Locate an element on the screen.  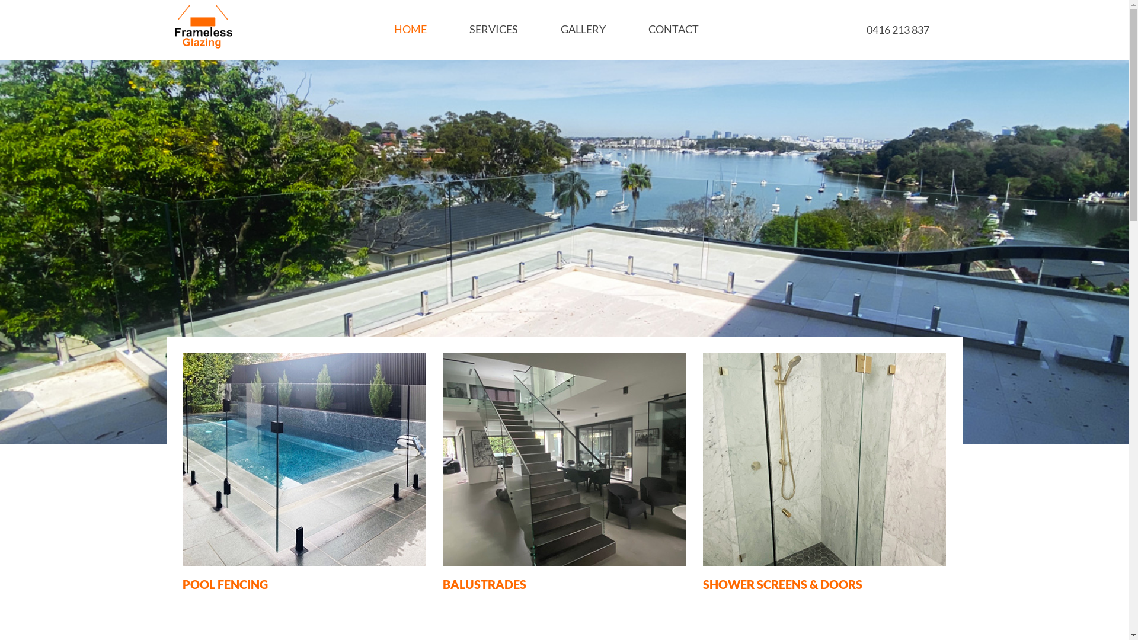
GALLERY is located at coordinates (583, 30).